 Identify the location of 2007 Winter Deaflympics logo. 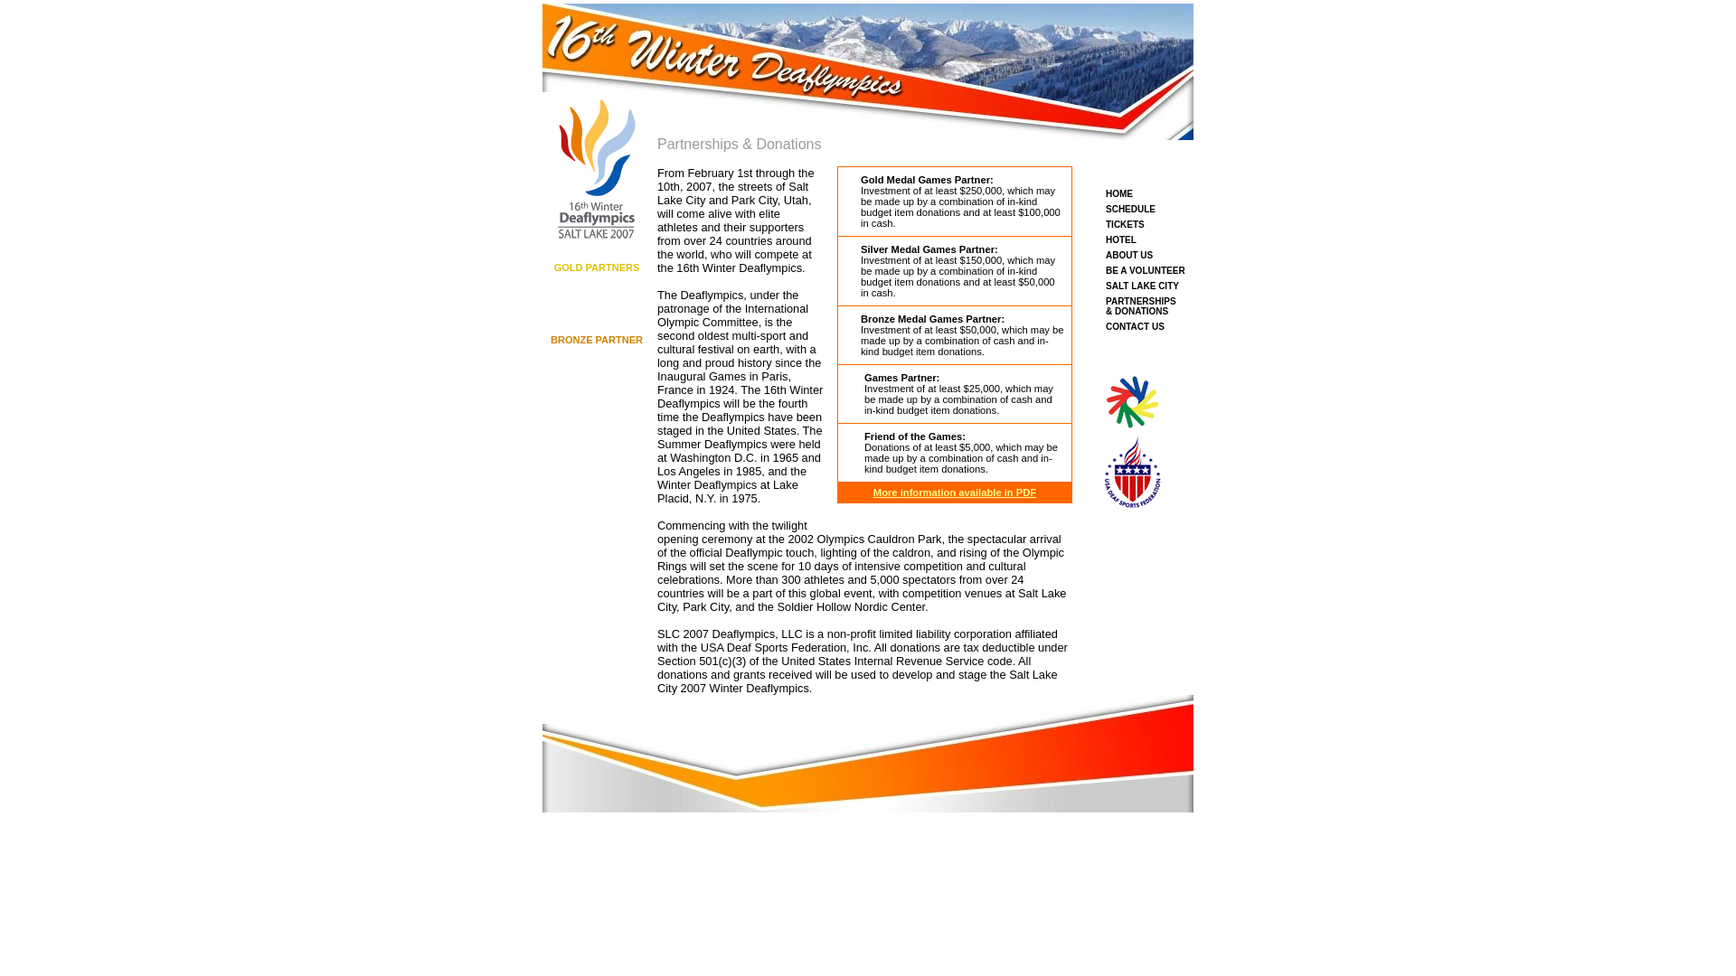
(597, 169).